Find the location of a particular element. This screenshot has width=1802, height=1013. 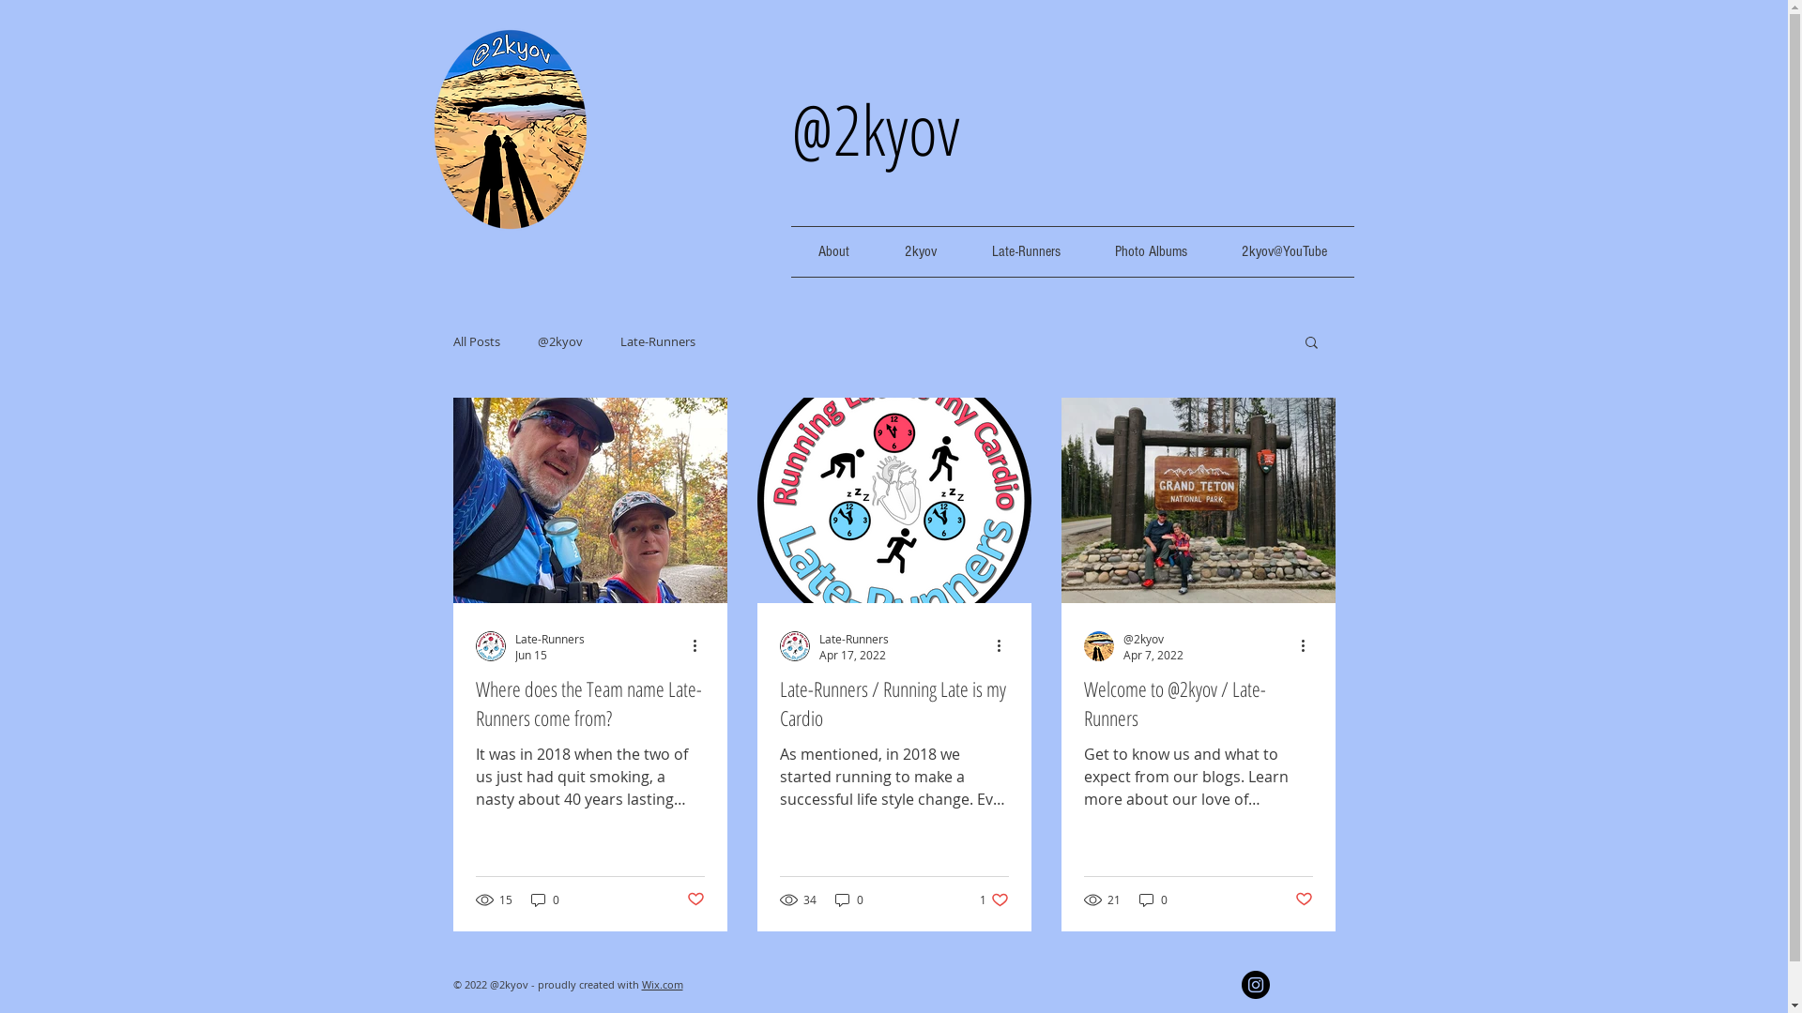

Post not marked as liked is located at coordinates (1305, 900).